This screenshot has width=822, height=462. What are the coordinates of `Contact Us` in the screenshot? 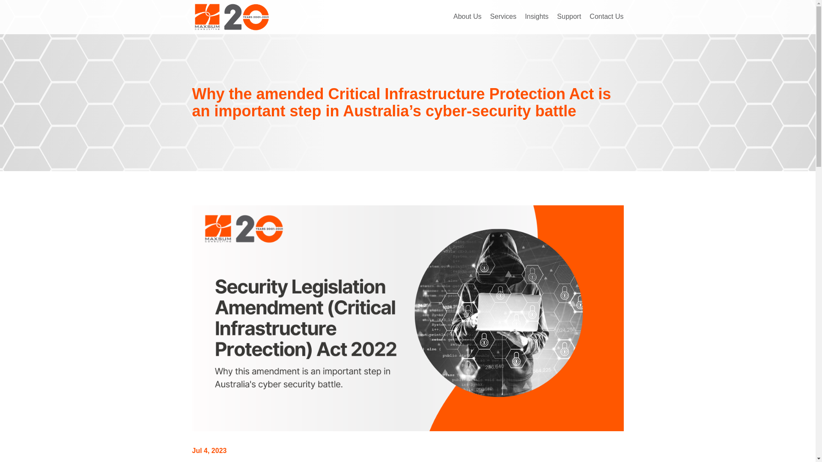 It's located at (606, 17).